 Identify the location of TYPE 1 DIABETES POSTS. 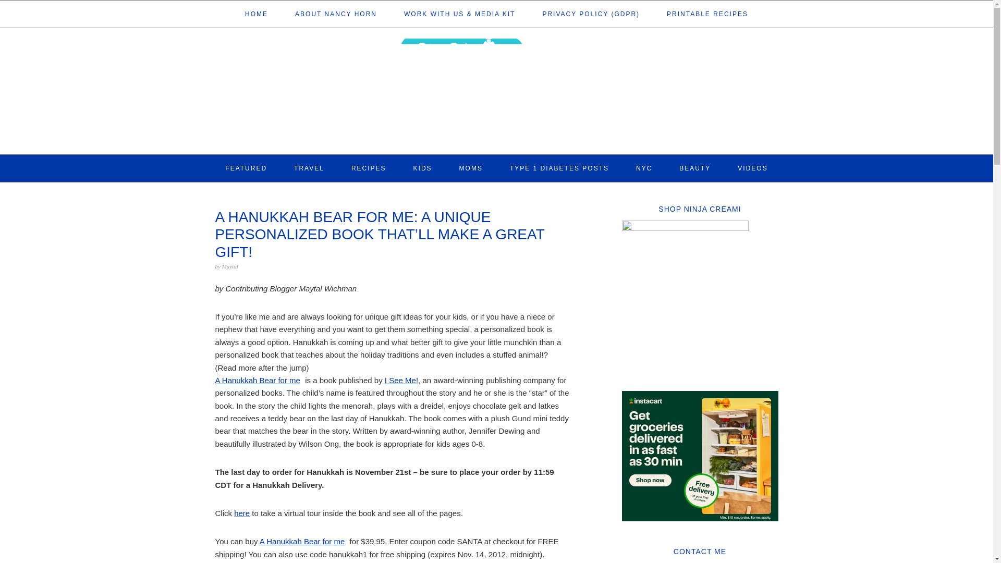
(559, 168).